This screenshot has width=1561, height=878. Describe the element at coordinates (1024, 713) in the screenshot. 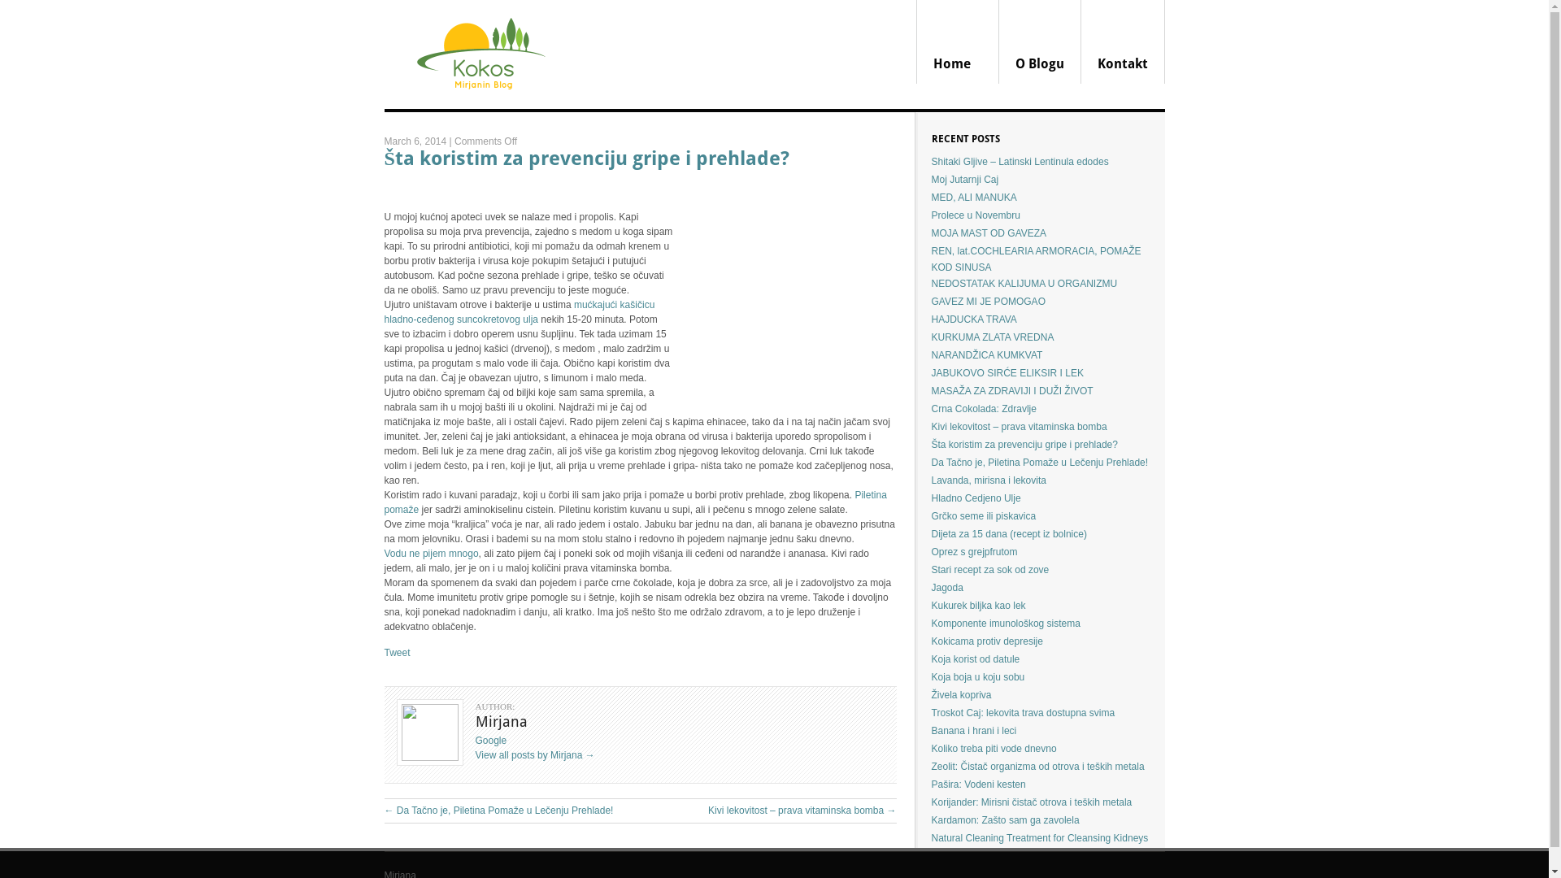

I see `Troskot Caj: lekovita trava dostupna svima` at that location.